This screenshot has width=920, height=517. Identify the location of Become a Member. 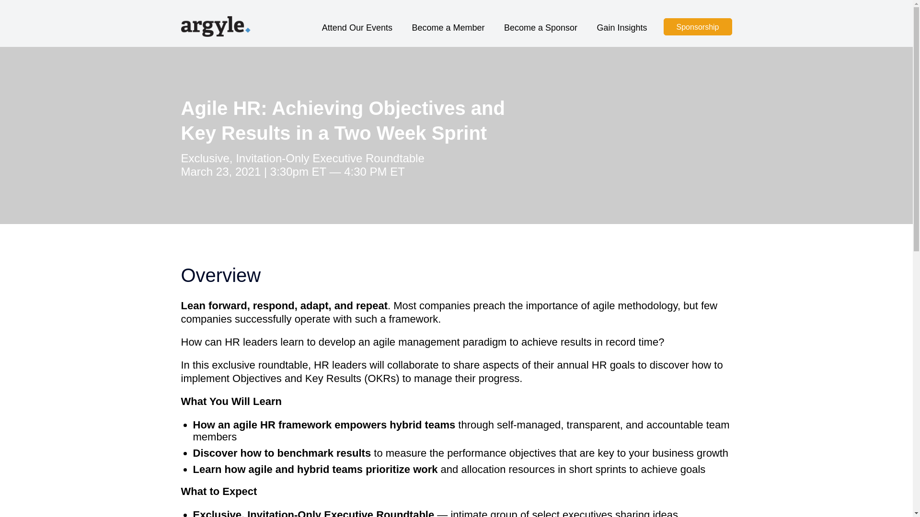
(448, 34).